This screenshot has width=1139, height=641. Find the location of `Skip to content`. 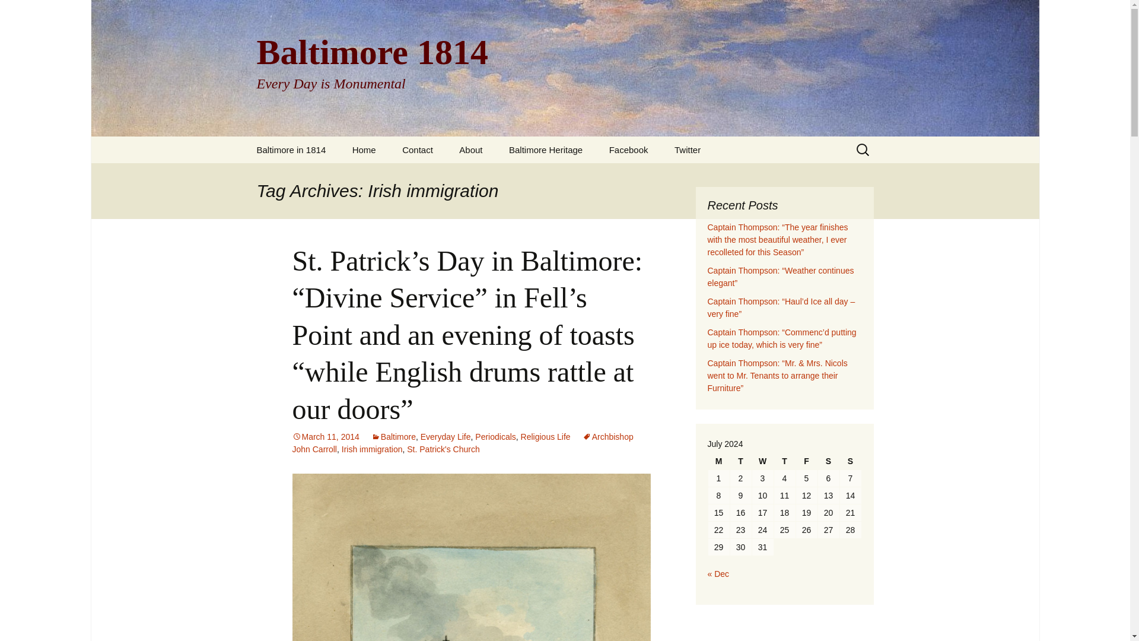

Skip to content is located at coordinates (762, 461).